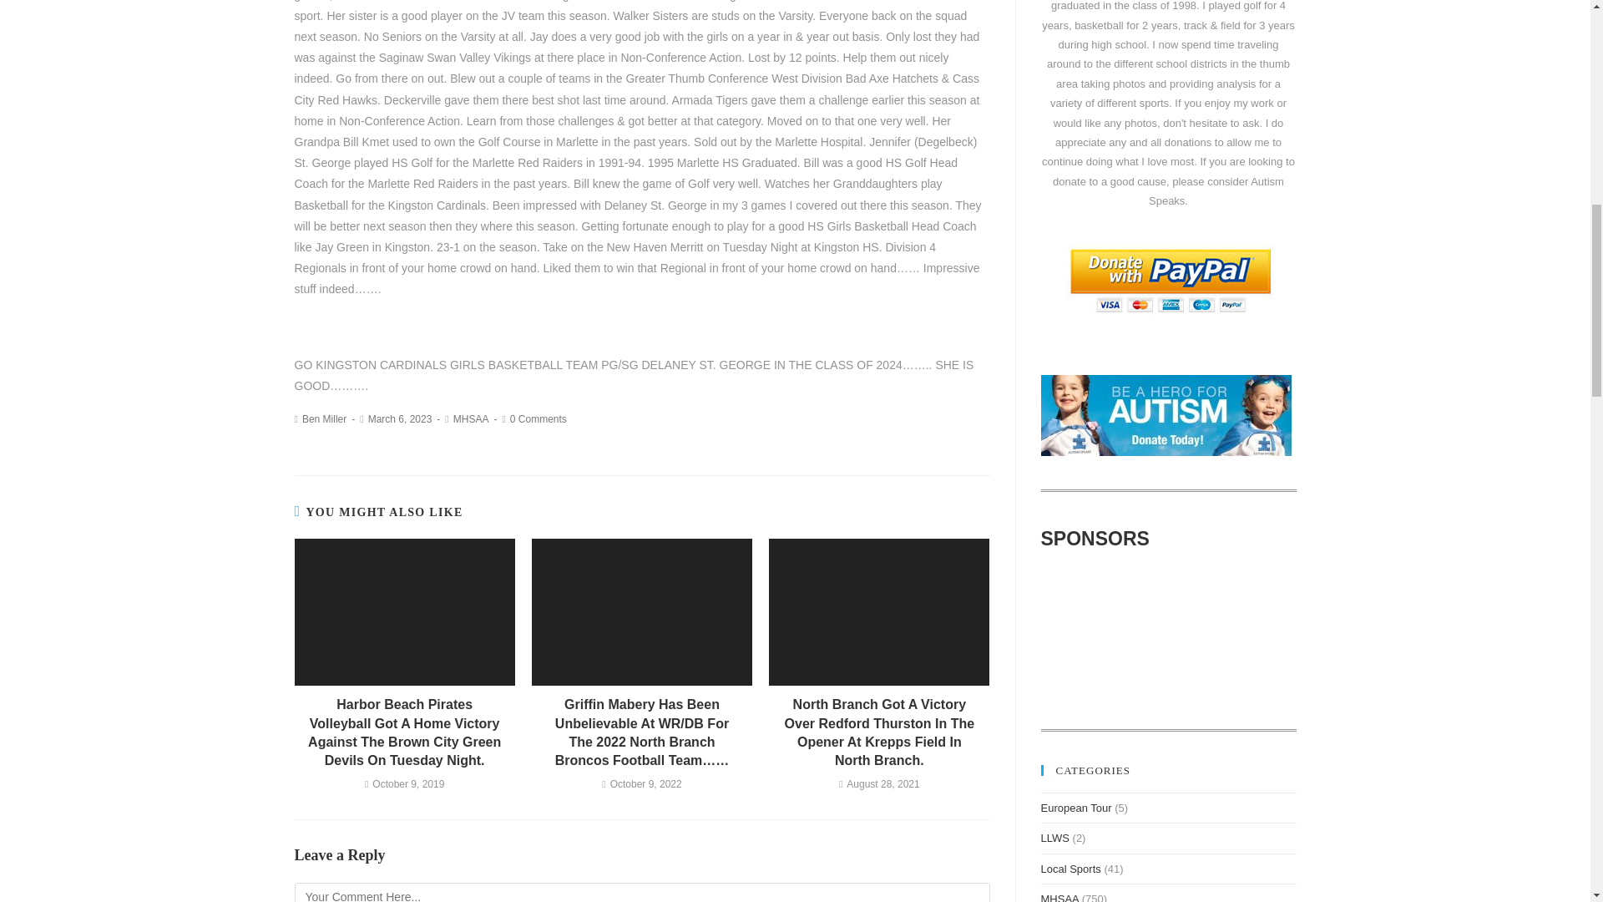  What do you see at coordinates (538, 418) in the screenshot?
I see `0 Comments` at bounding box center [538, 418].